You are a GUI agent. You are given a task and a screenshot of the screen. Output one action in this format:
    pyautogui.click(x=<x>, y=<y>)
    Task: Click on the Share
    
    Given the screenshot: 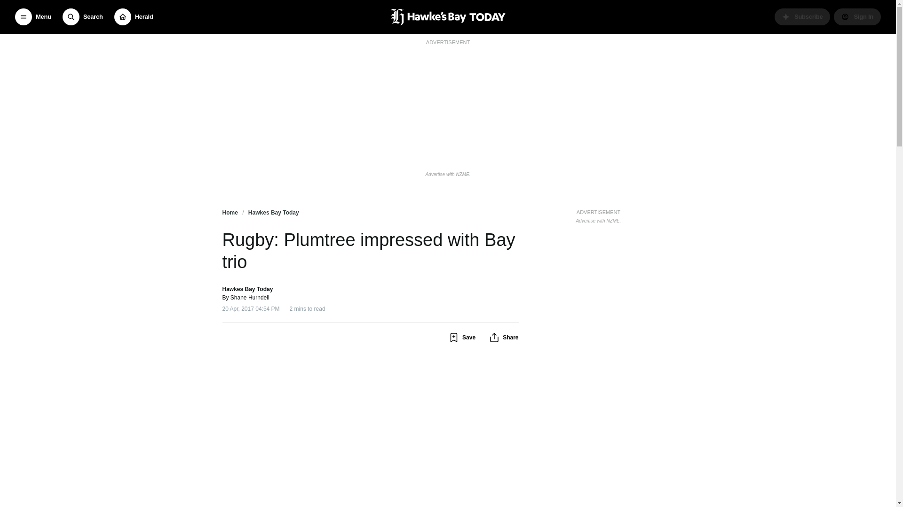 What is the action you would take?
    pyautogui.click(x=503, y=338)
    